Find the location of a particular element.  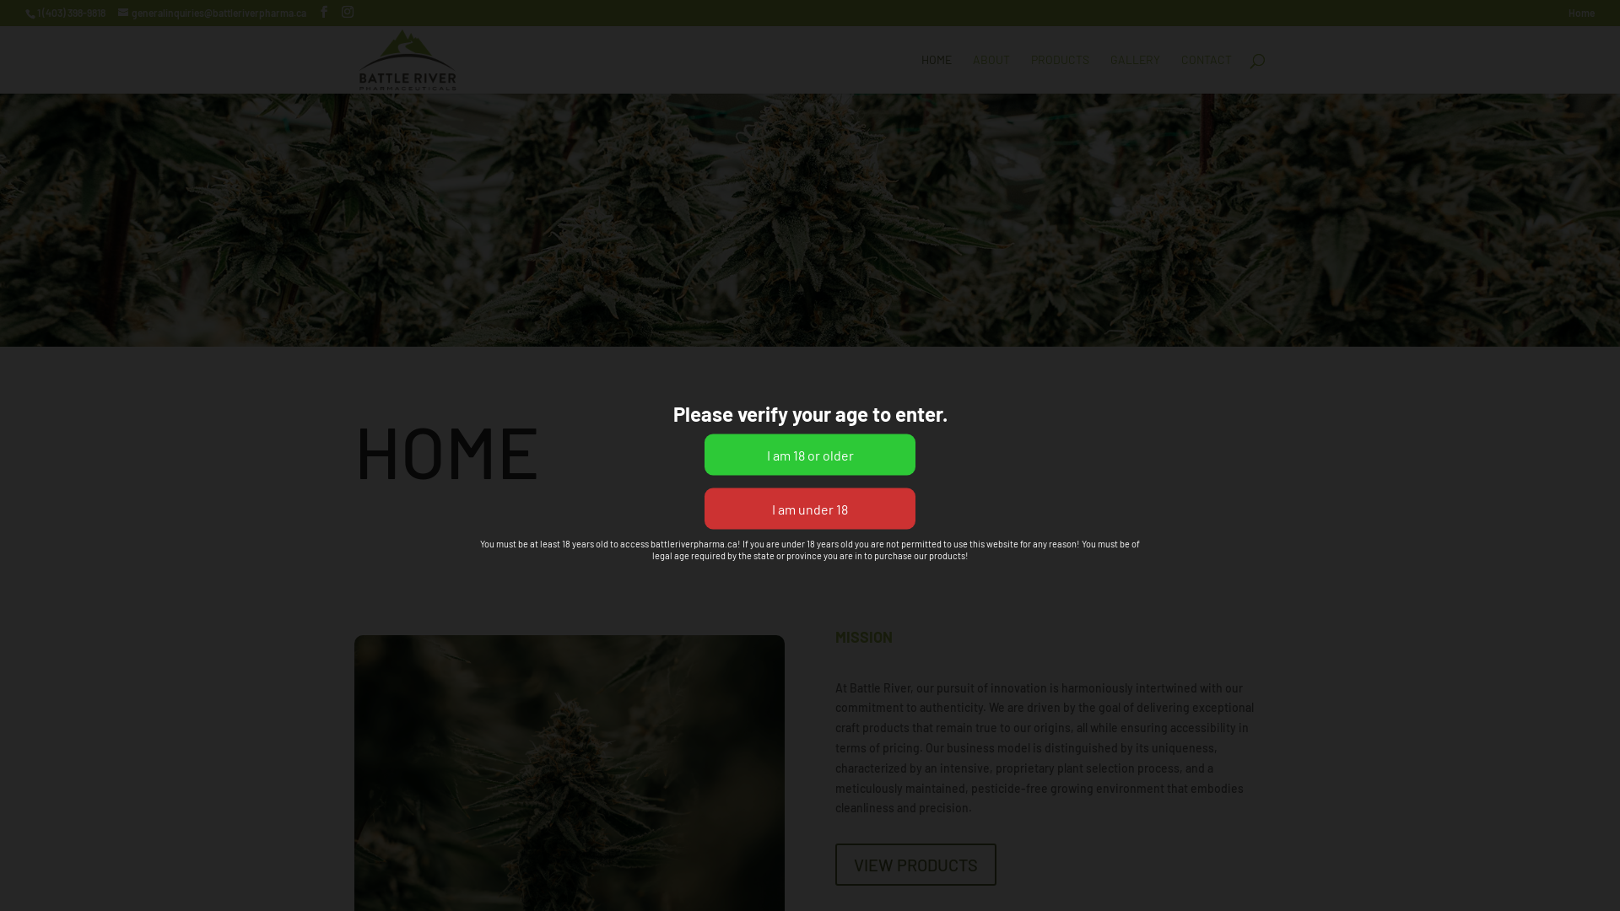

Home is located at coordinates (1581, 17).